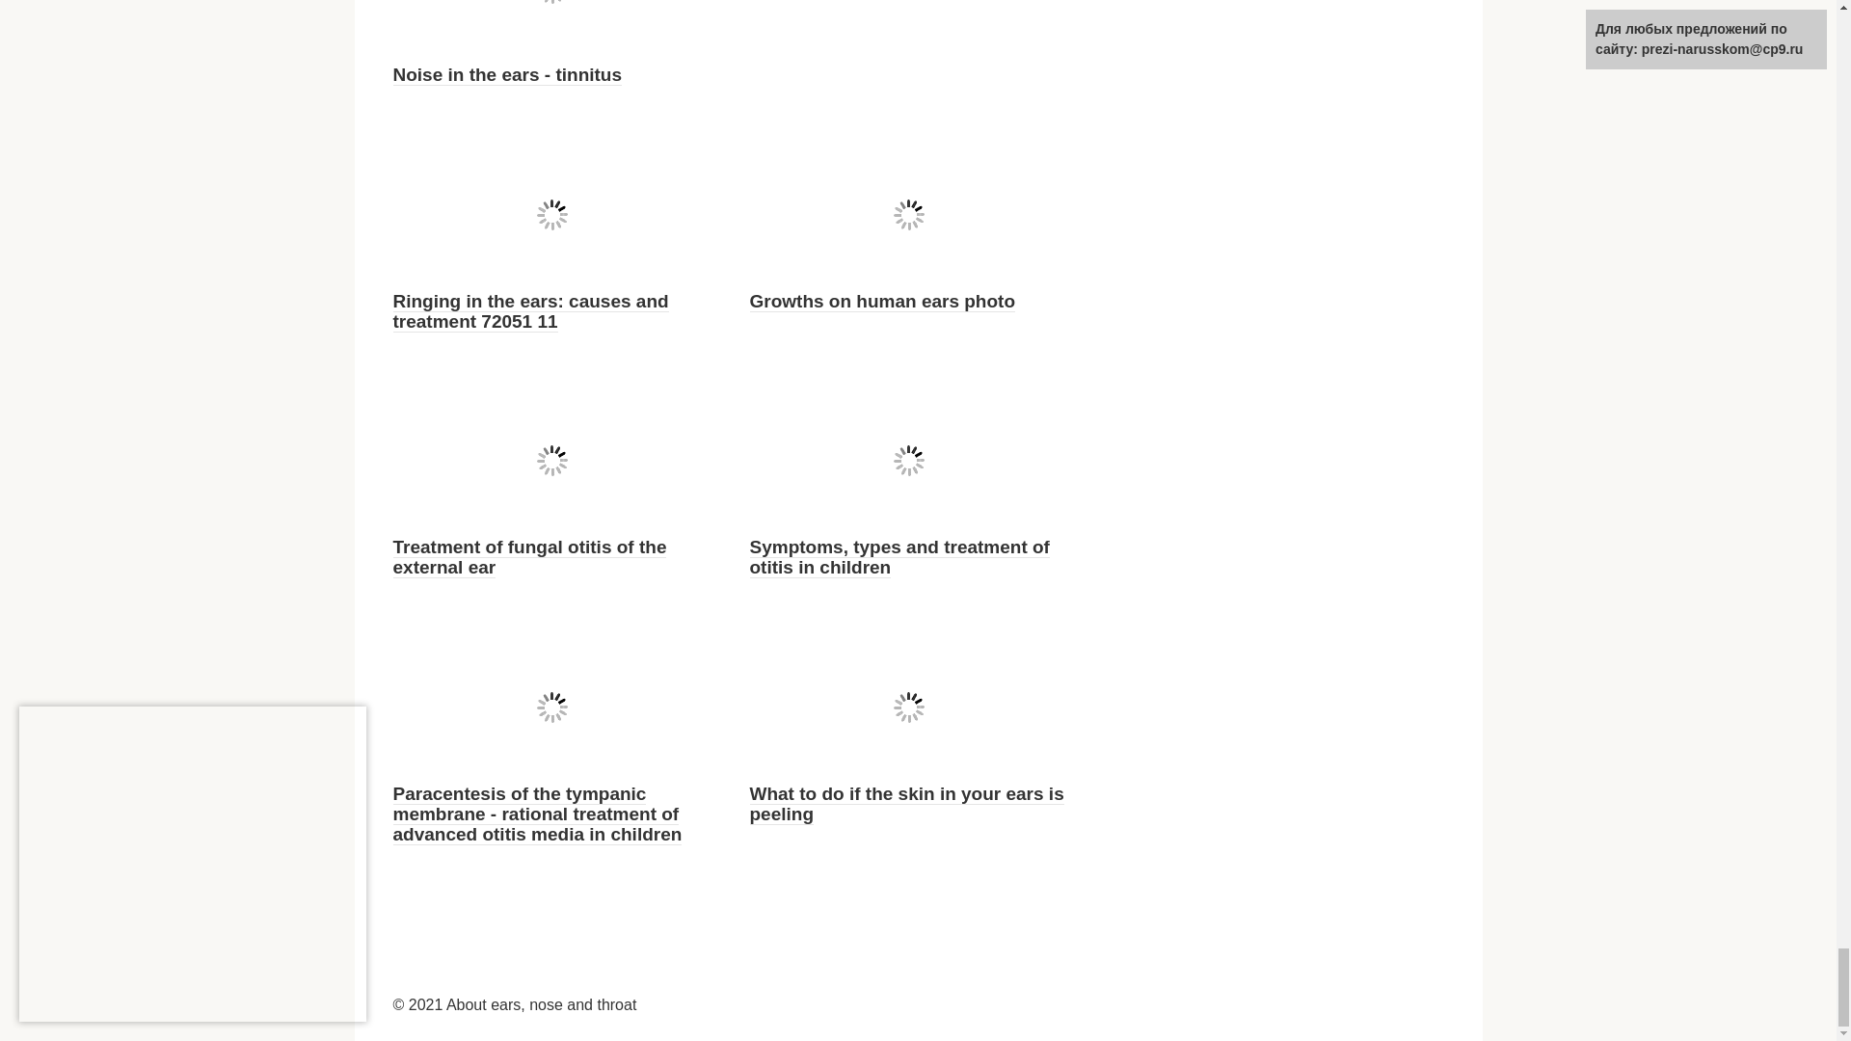 The image size is (1851, 1041). What do you see at coordinates (883, 302) in the screenshot?
I see `Growths on human ears photo` at bounding box center [883, 302].